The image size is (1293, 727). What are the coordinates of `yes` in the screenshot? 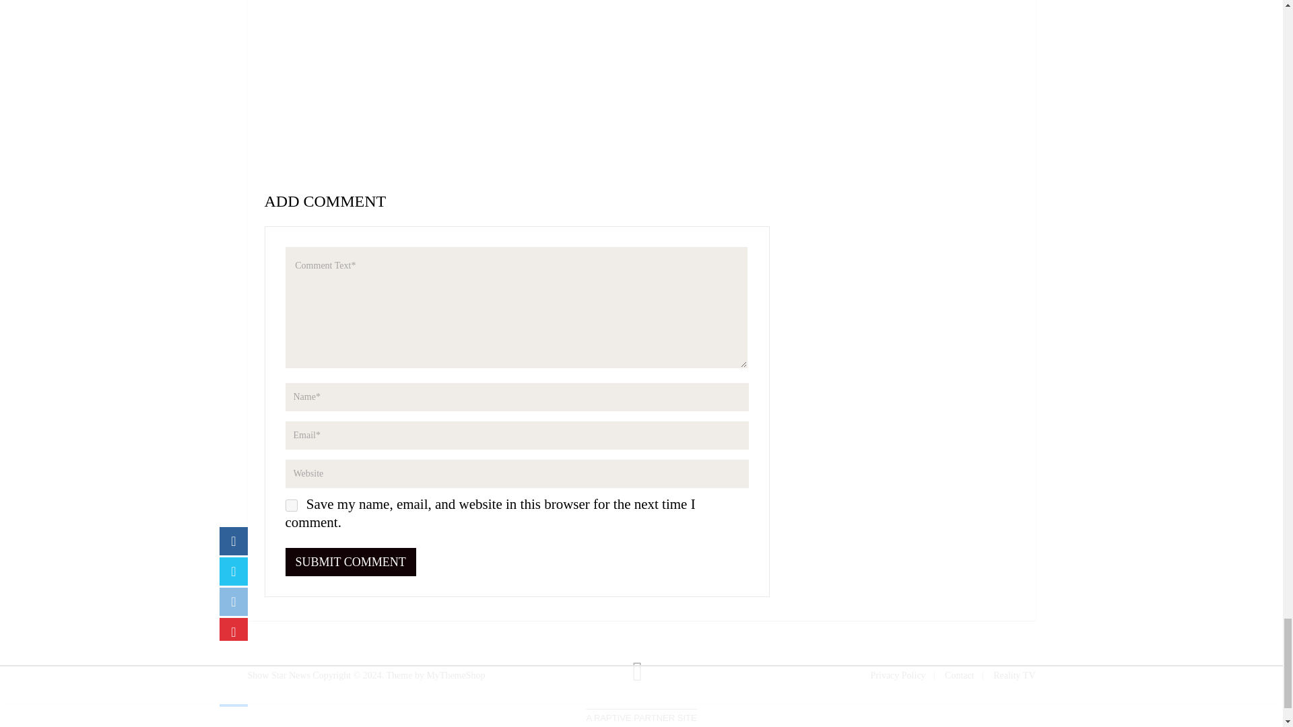 It's located at (291, 505).